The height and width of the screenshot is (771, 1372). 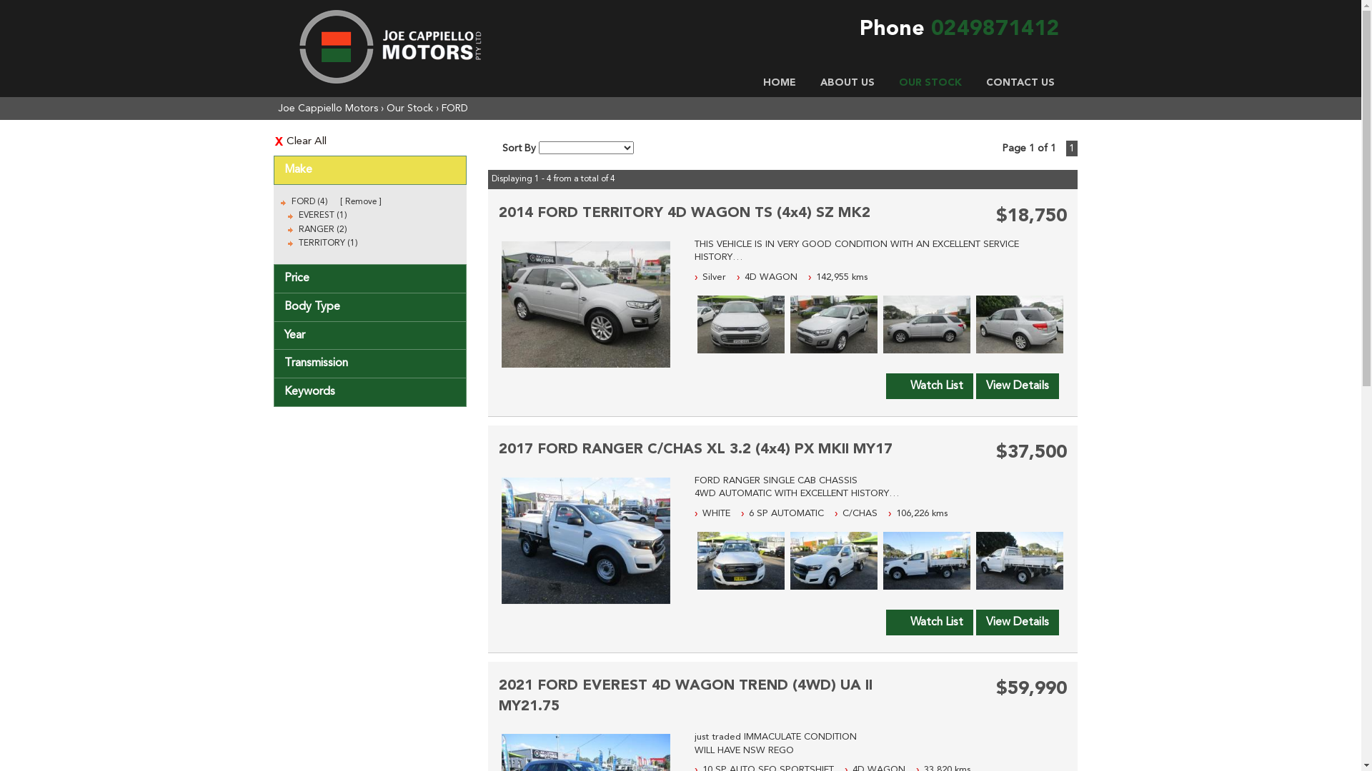 What do you see at coordinates (1018, 386) in the screenshot?
I see `View Details` at bounding box center [1018, 386].